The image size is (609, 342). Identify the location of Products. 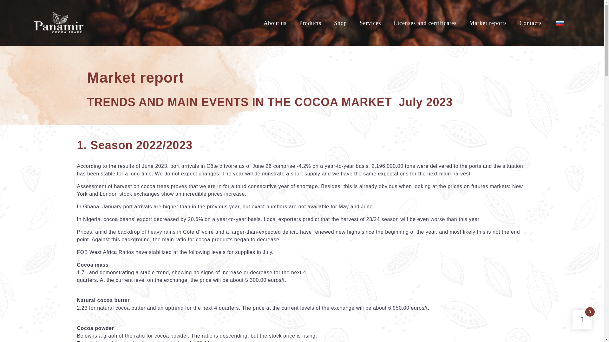
(310, 22).